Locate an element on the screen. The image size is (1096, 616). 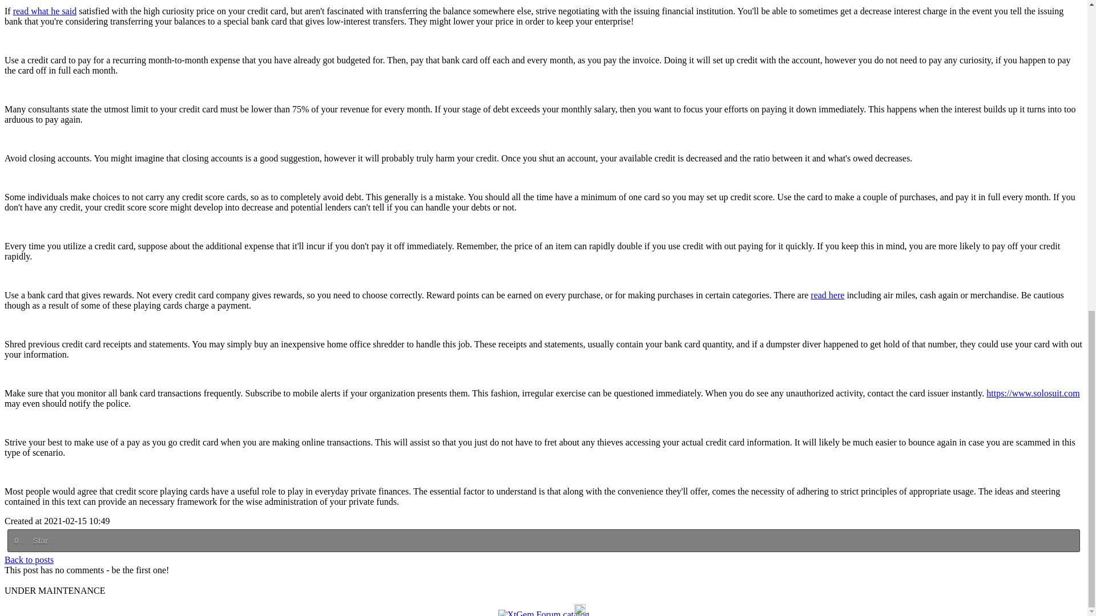
read what he said is located at coordinates (45, 11).